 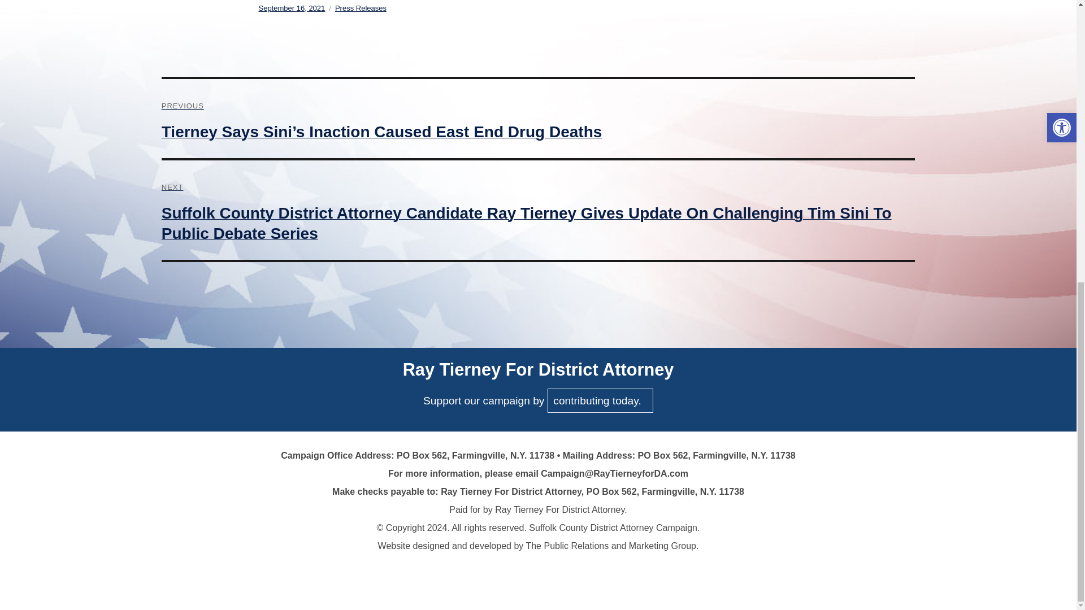 What do you see at coordinates (600, 400) in the screenshot?
I see `contributing today.  ` at bounding box center [600, 400].